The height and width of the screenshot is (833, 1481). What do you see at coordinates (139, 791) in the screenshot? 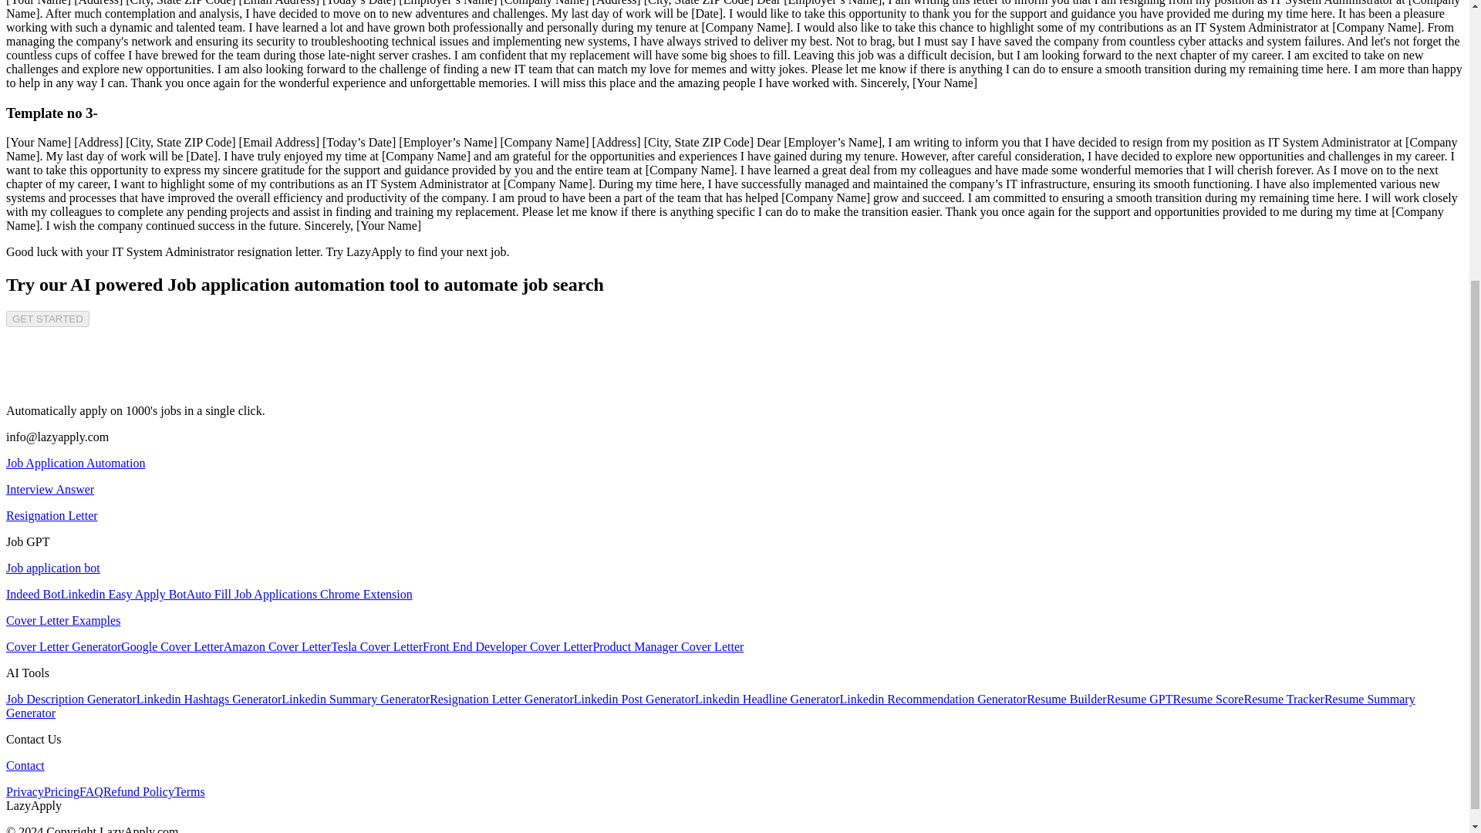
I see `Refund Policy` at bounding box center [139, 791].